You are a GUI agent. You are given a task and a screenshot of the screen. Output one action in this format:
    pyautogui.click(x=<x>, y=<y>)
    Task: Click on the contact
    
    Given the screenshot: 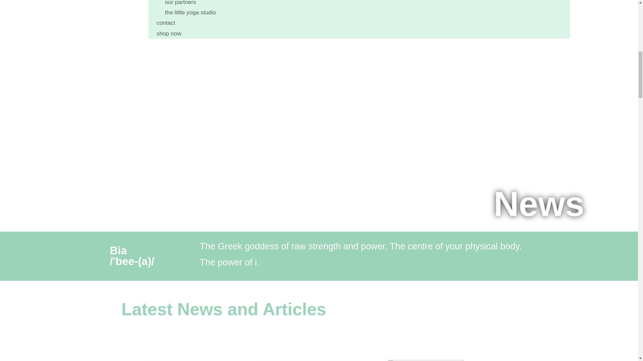 What is the action you would take?
    pyautogui.click(x=166, y=23)
    